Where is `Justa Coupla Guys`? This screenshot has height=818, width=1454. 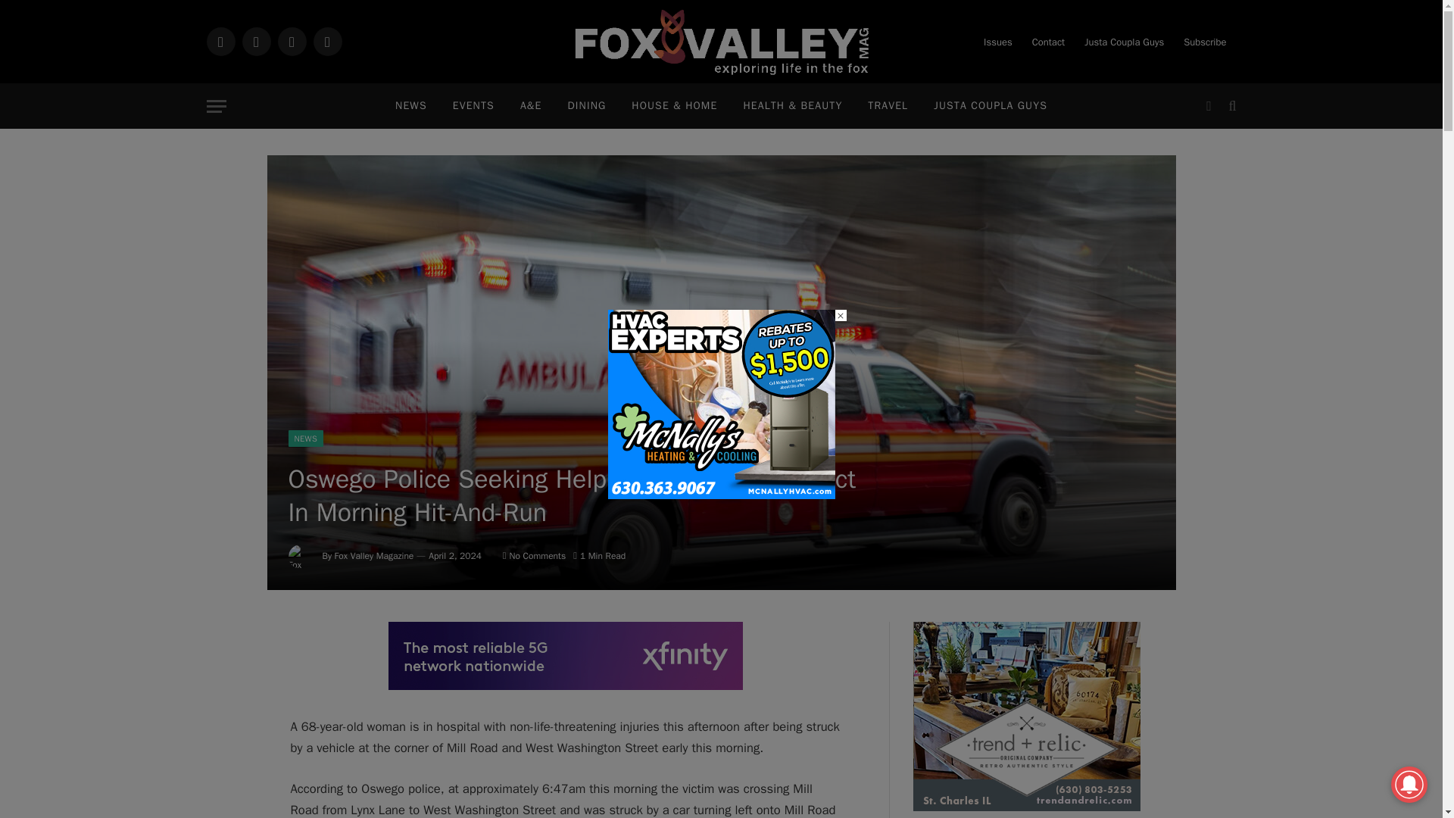
Justa Coupla Guys is located at coordinates (1124, 42).